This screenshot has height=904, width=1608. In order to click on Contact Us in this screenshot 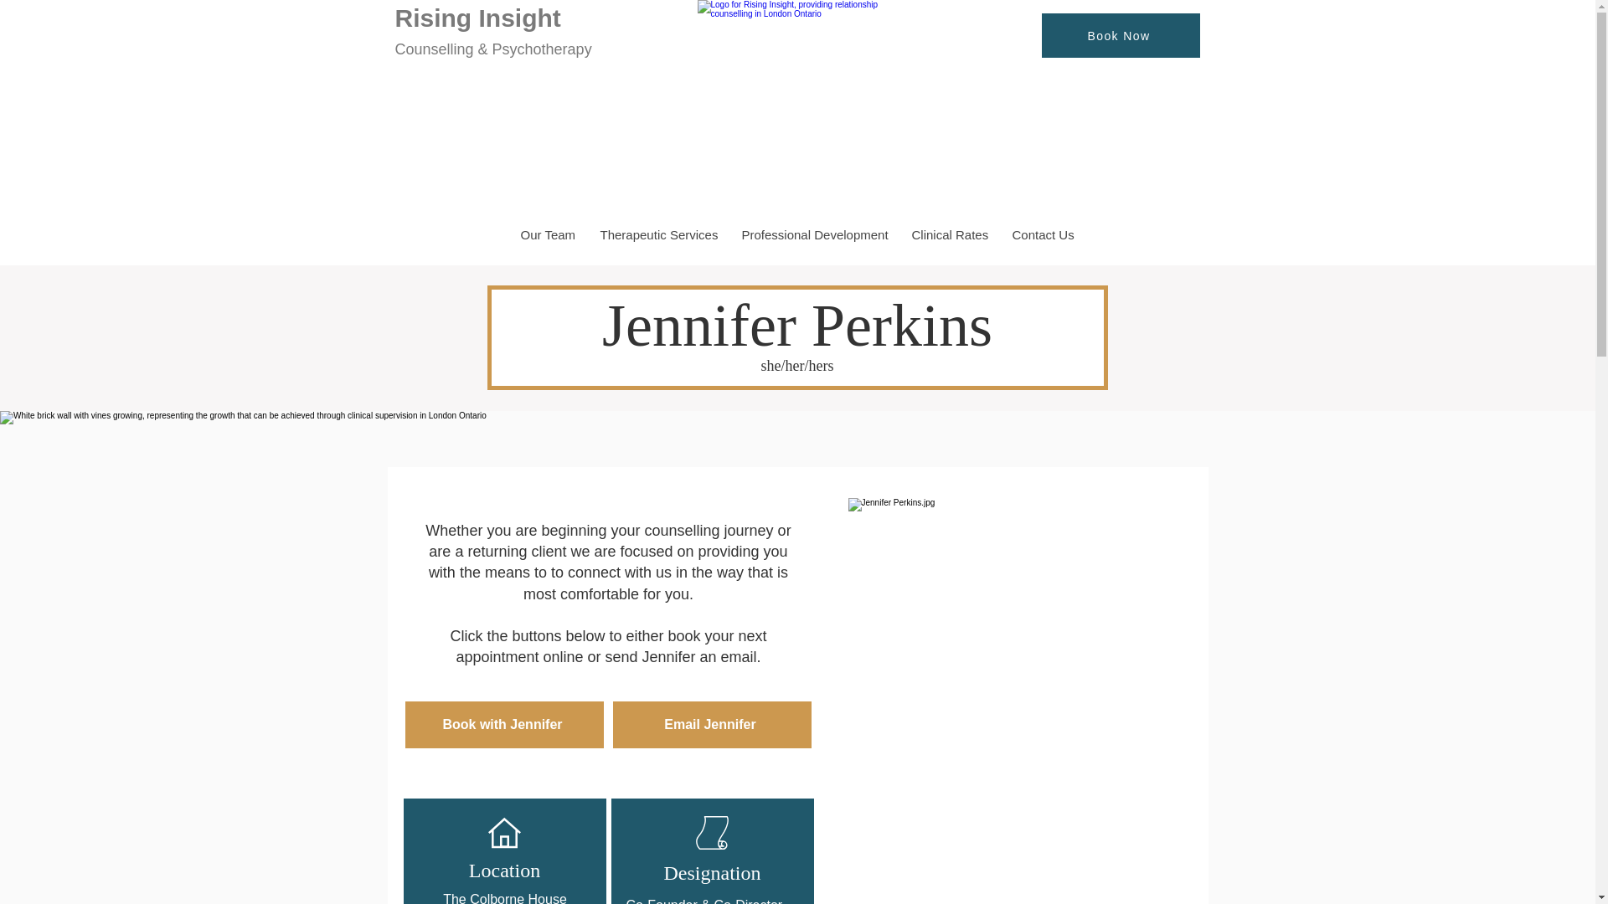, I will do `click(1042, 234)`.